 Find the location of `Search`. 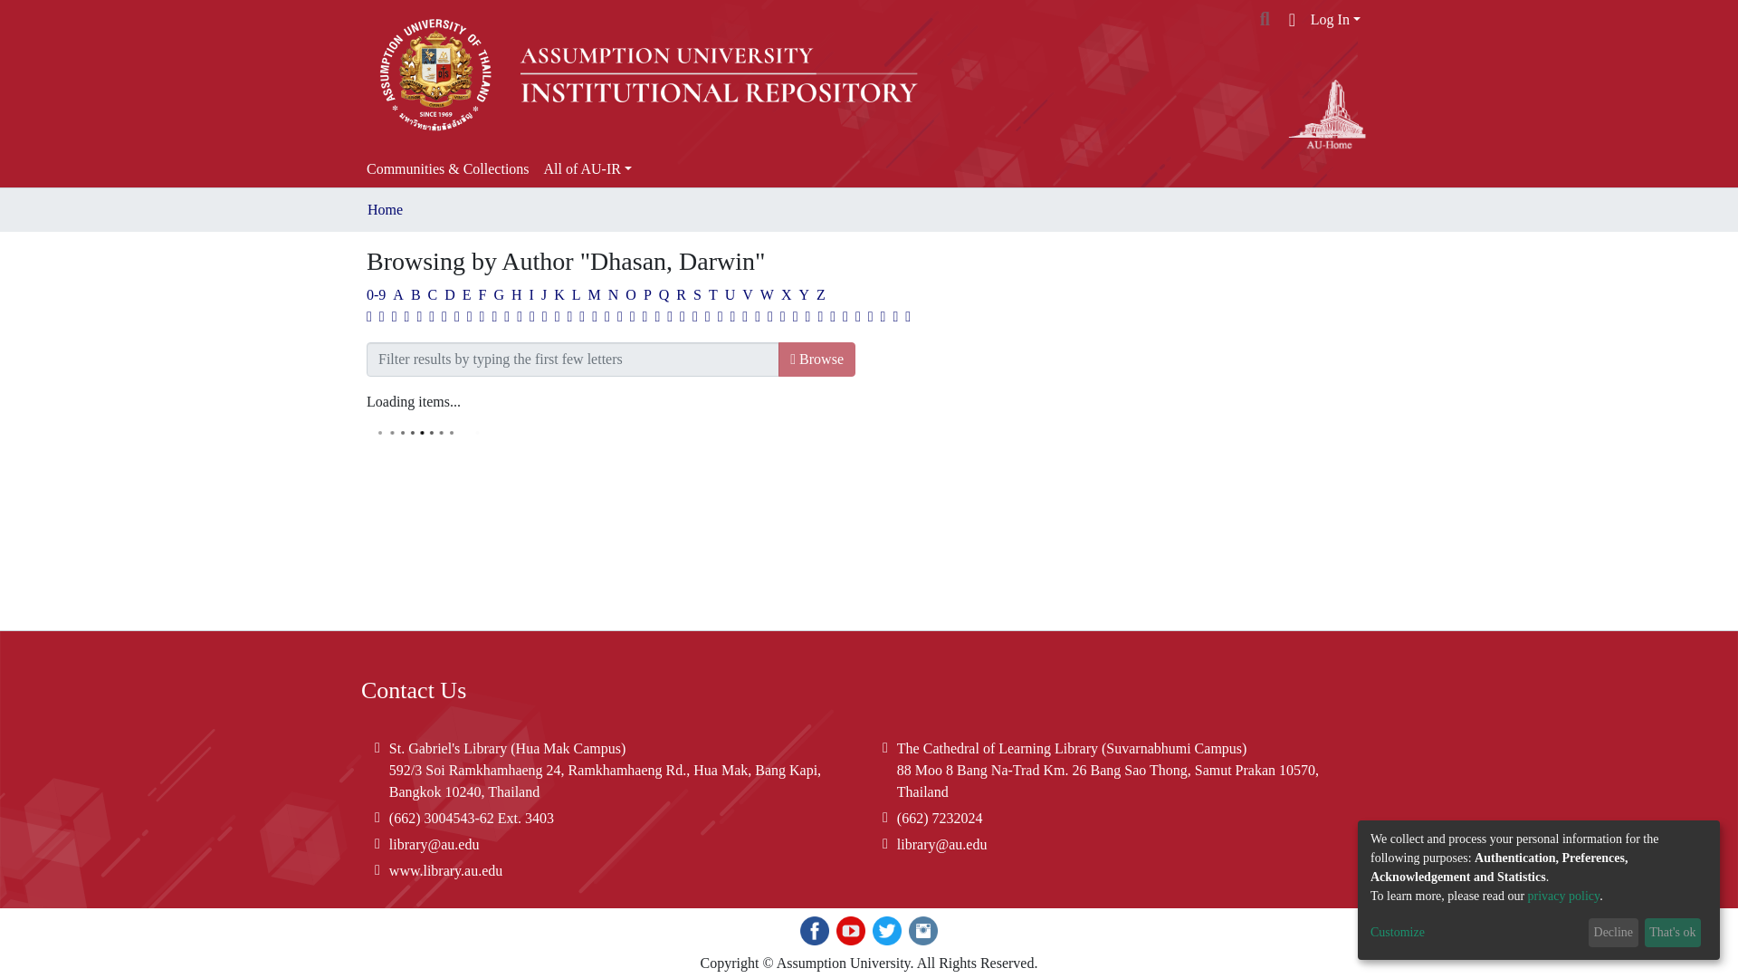

Search is located at coordinates (1265, 18).